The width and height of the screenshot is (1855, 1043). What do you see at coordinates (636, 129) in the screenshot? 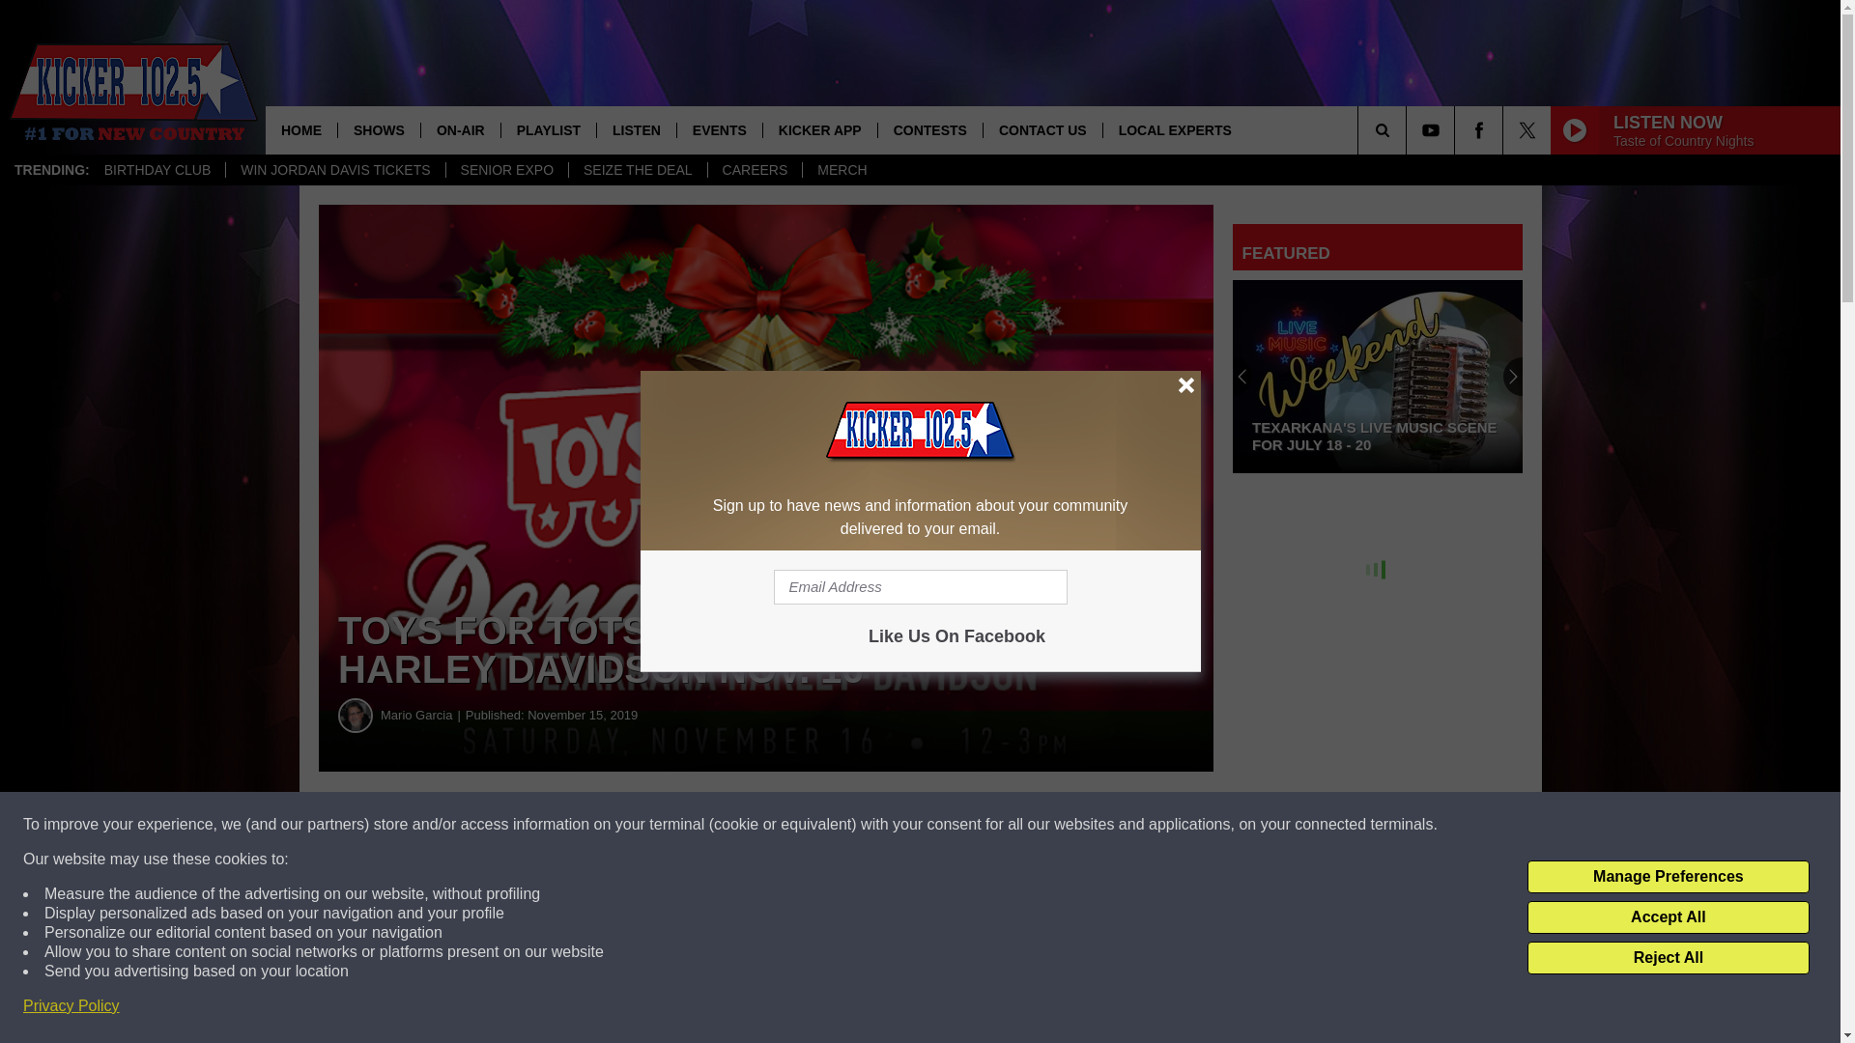
I see `LISTEN` at bounding box center [636, 129].